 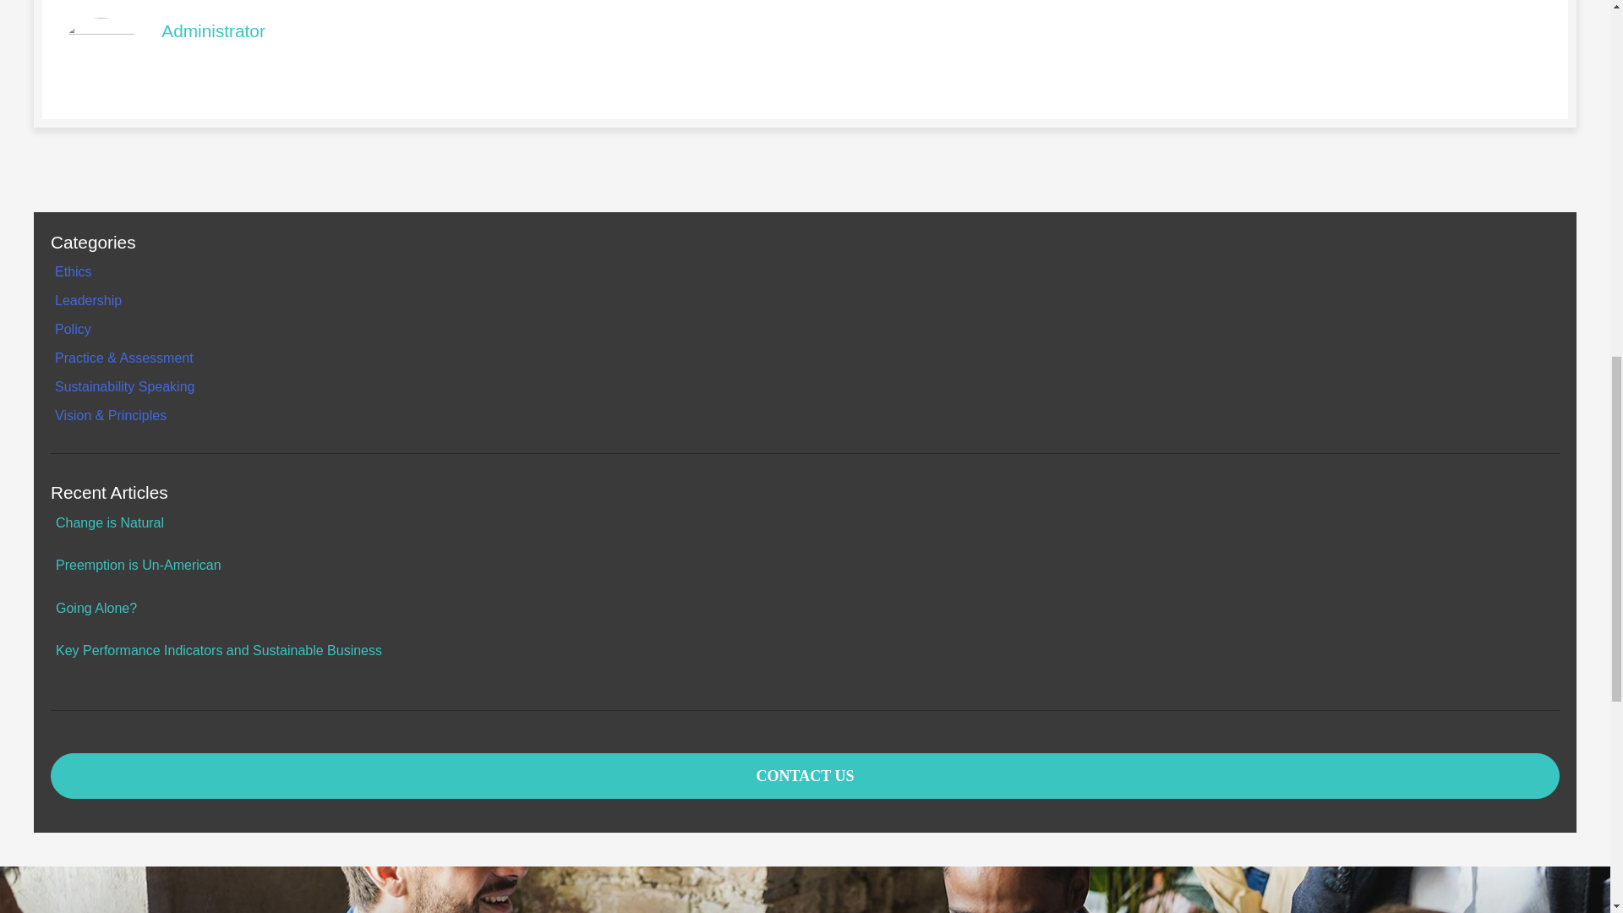 I want to click on Preemption is Un-American, so click(x=138, y=565).